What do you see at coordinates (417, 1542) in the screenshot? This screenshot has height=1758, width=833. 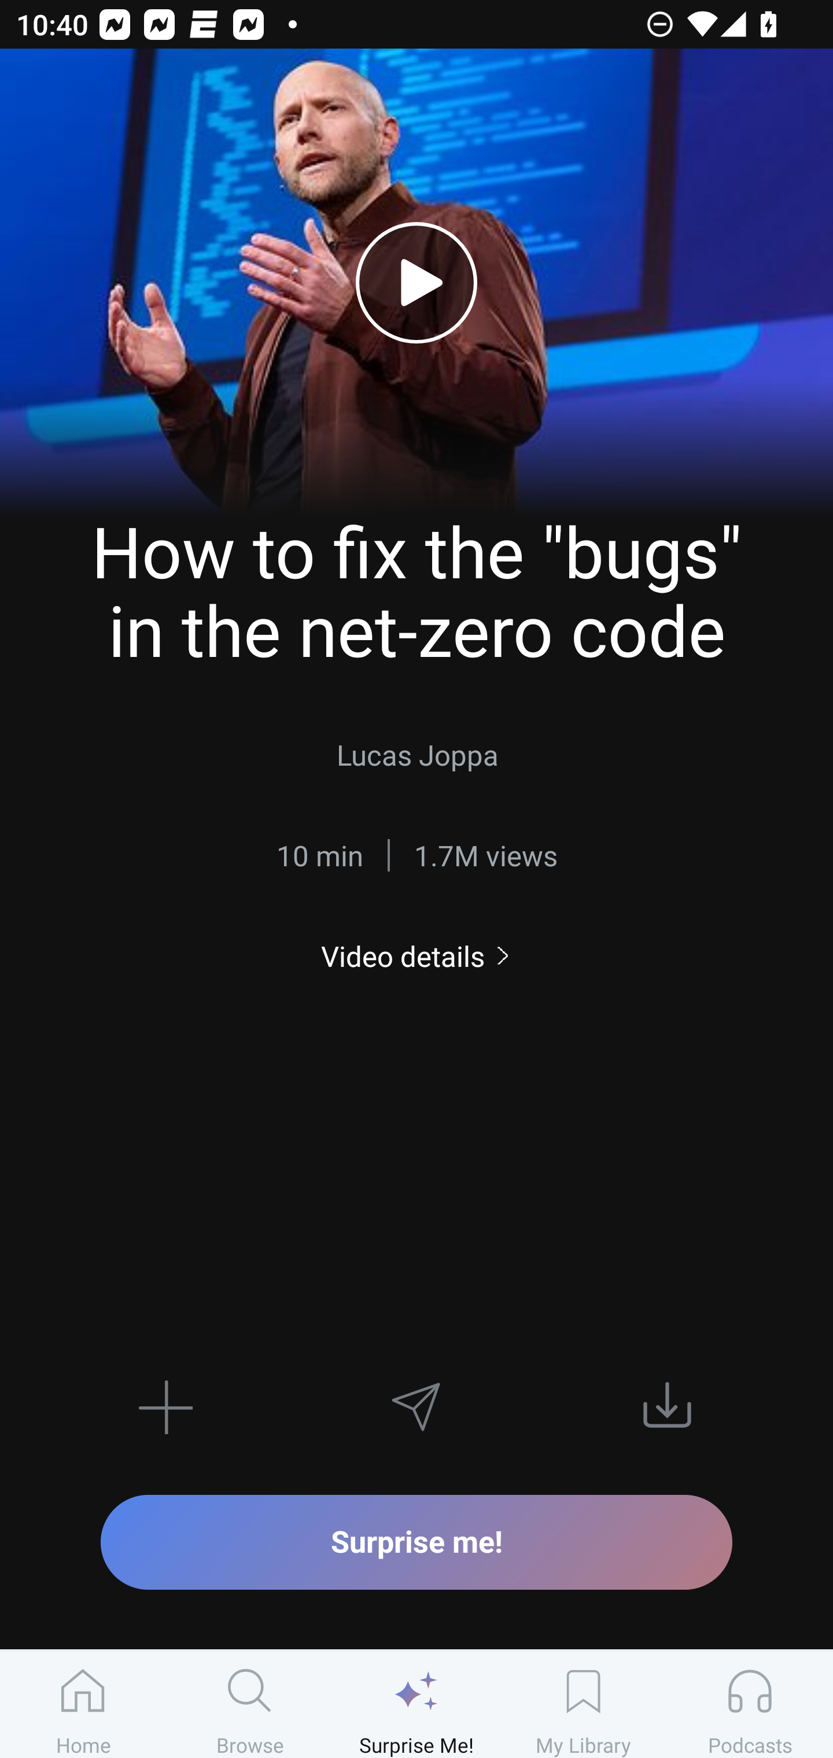 I see `Surprise me!` at bounding box center [417, 1542].